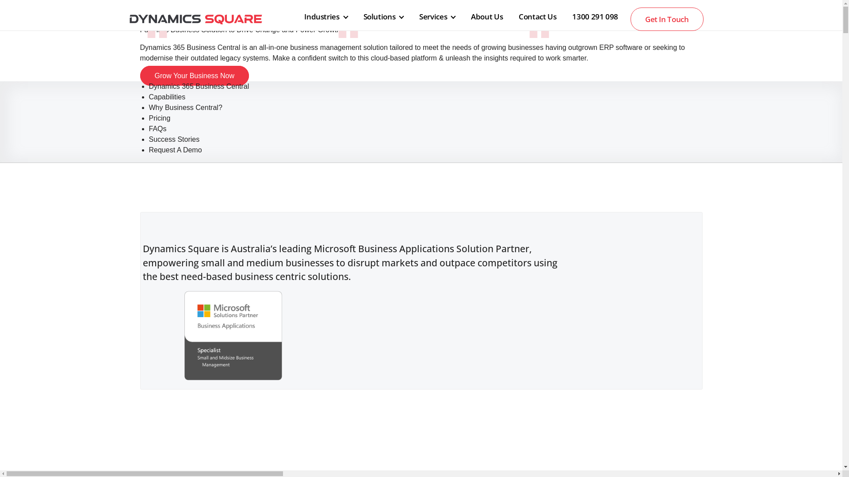 This screenshot has height=477, width=849. I want to click on Pricing, so click(159, 118).